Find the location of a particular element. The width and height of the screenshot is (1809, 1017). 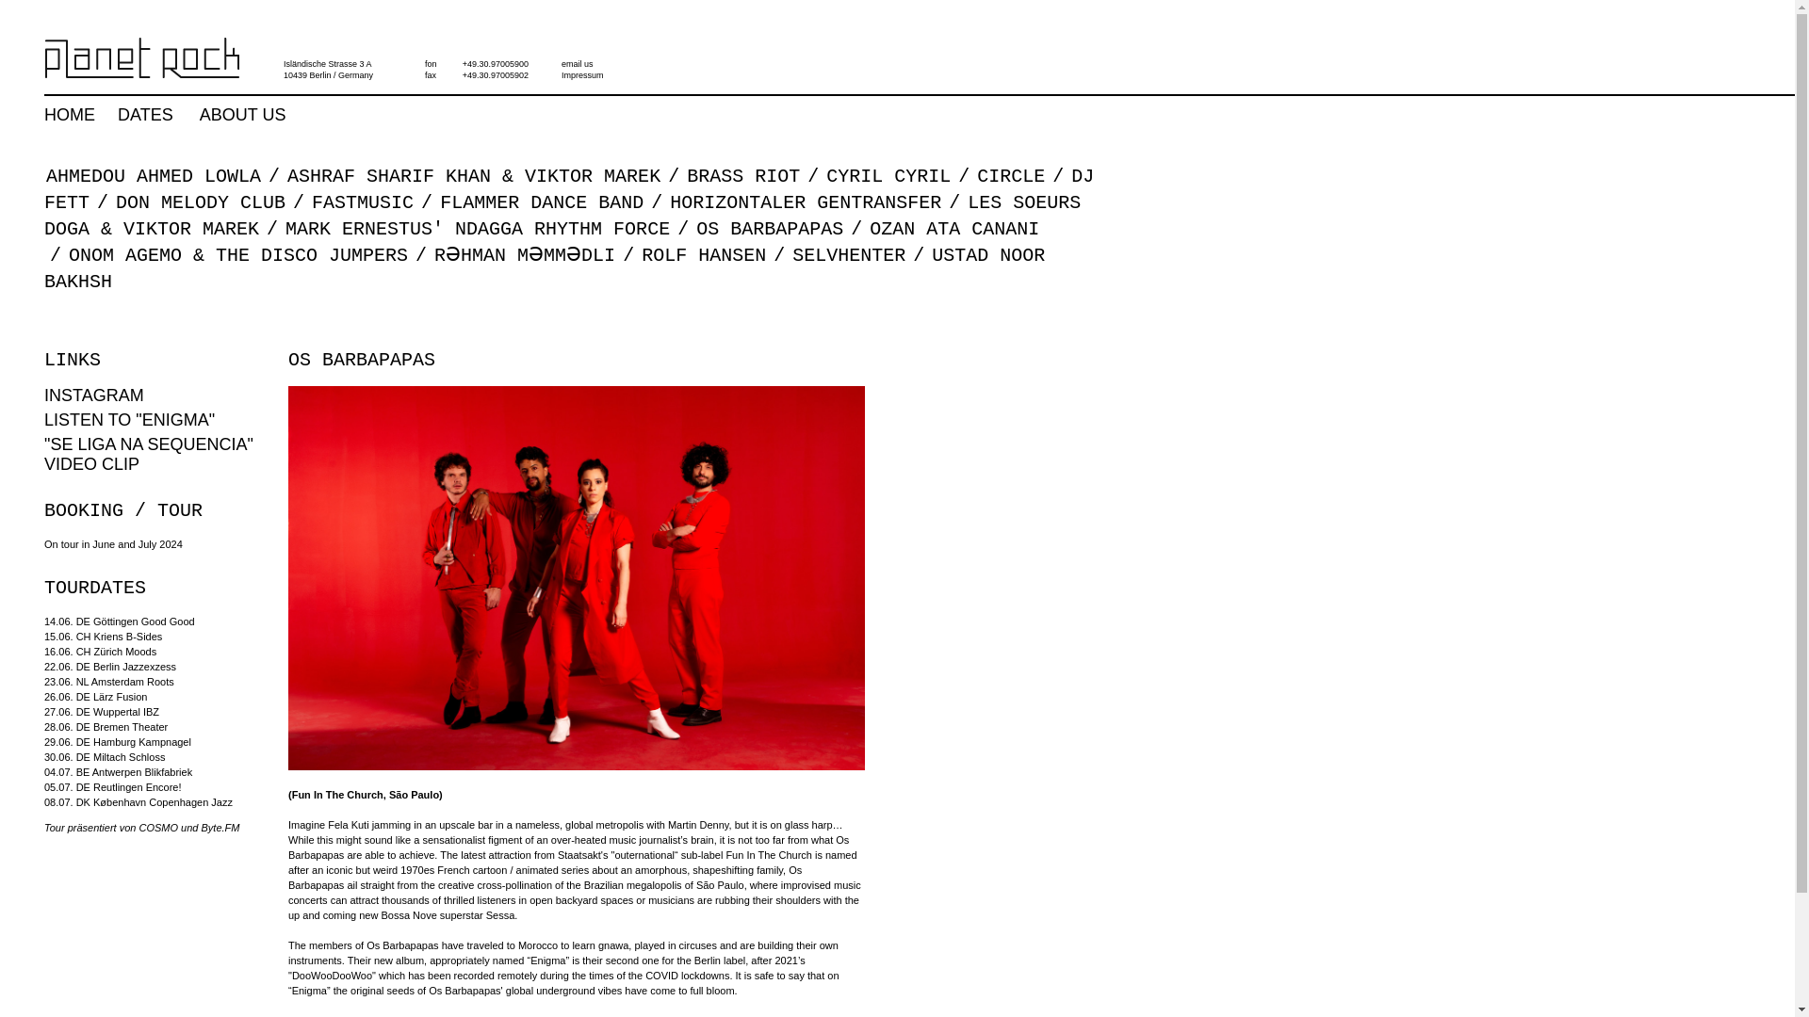

CYRIL CYRIL is located at coordinates (888, 176).